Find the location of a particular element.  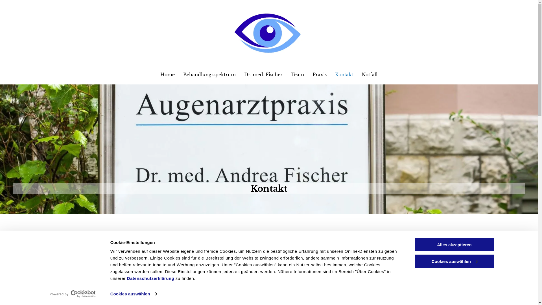

Notfall is located at coordinates (370, 75).